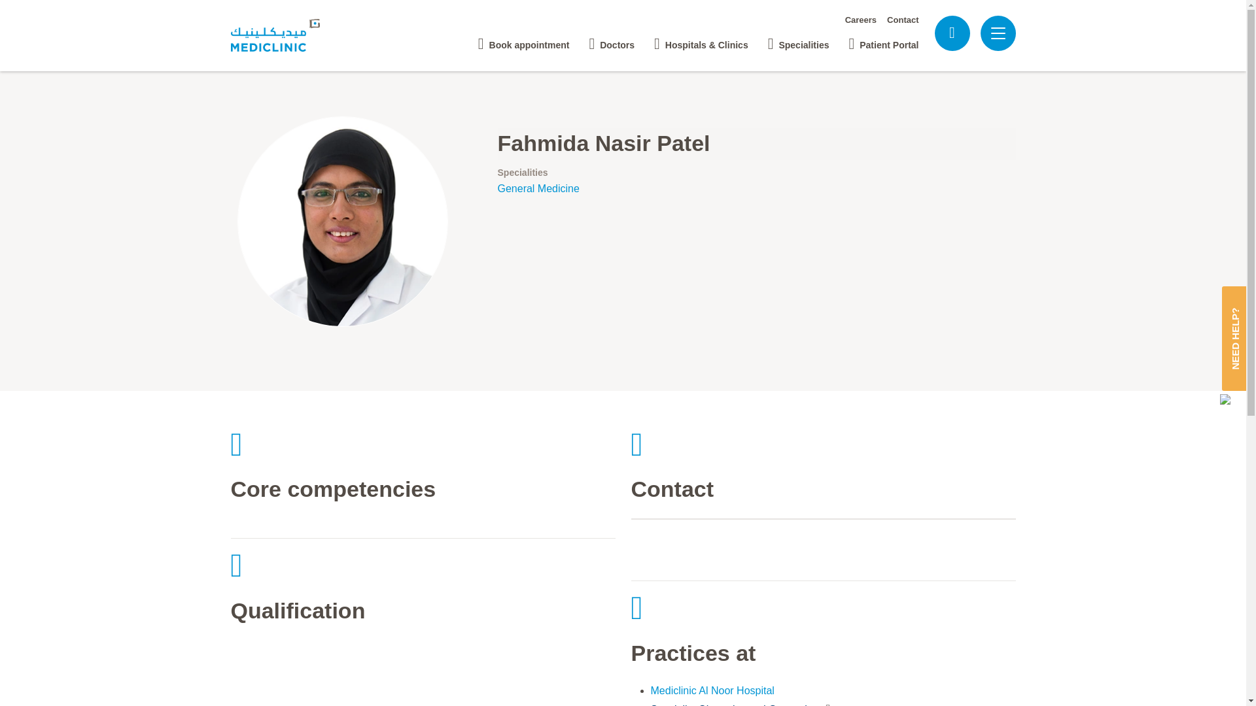 The height and width of the screenshot is (706, 1256). Describe the element at coordinates (883, 39) in the screenshot. I see `Patient Portal` at that location.